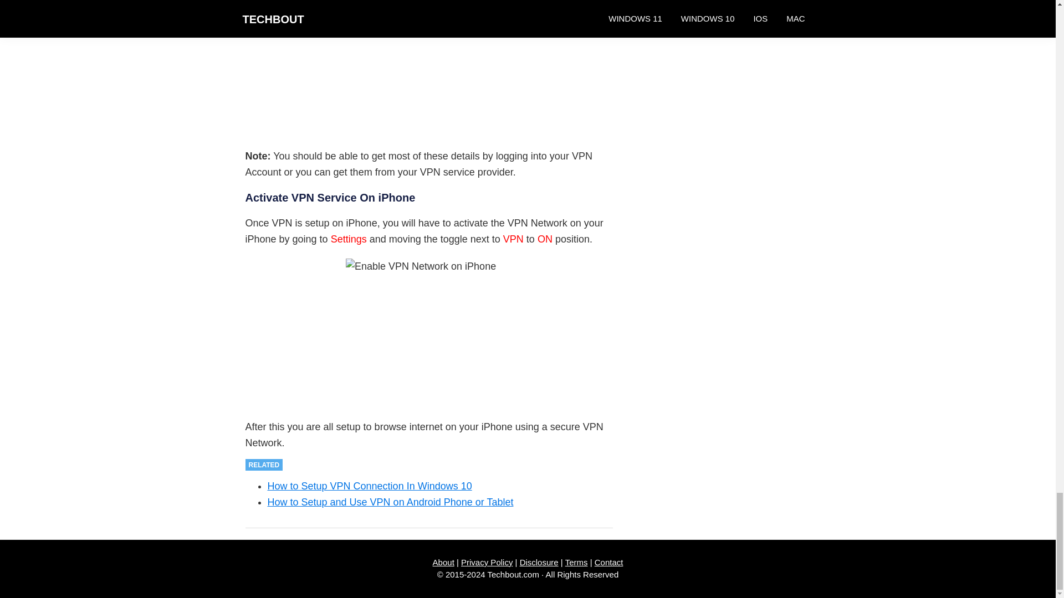 This screenshot has height=598, width=1064. Describe the element at coordinates (443, 561) in the screenshot. I see `About` at that location.